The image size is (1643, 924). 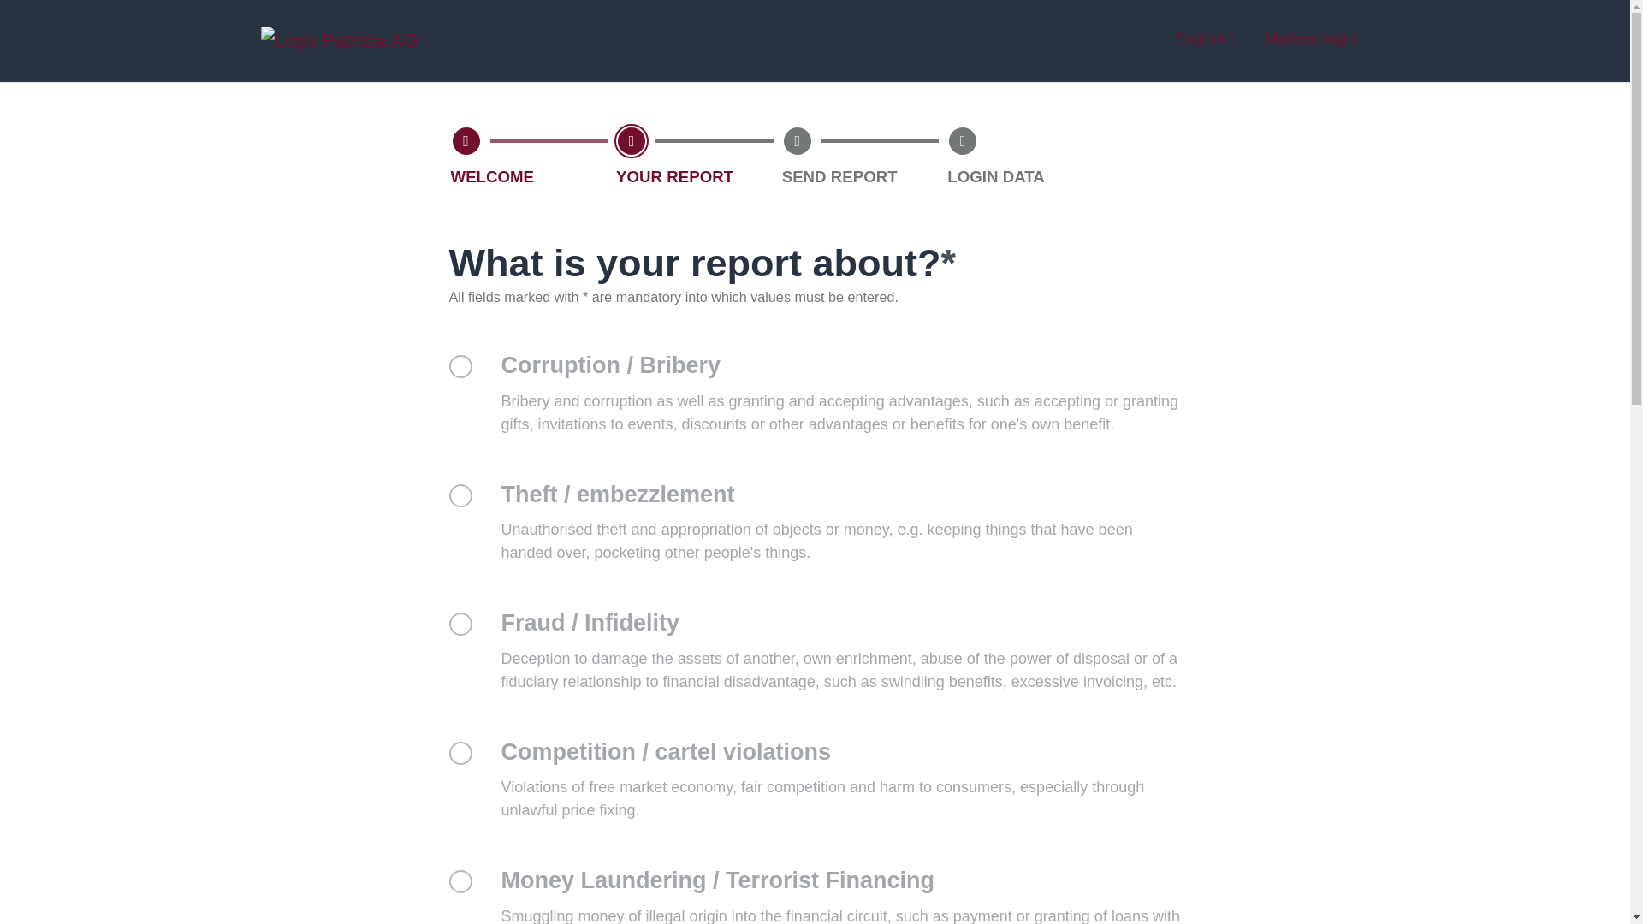 I want to click on Mailbox login, so click(x=1310, y=41).